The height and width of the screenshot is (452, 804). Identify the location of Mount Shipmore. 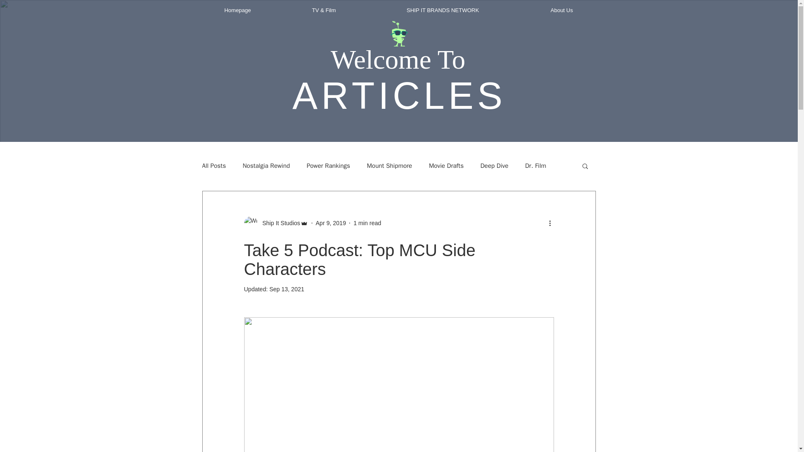
(389, 165).